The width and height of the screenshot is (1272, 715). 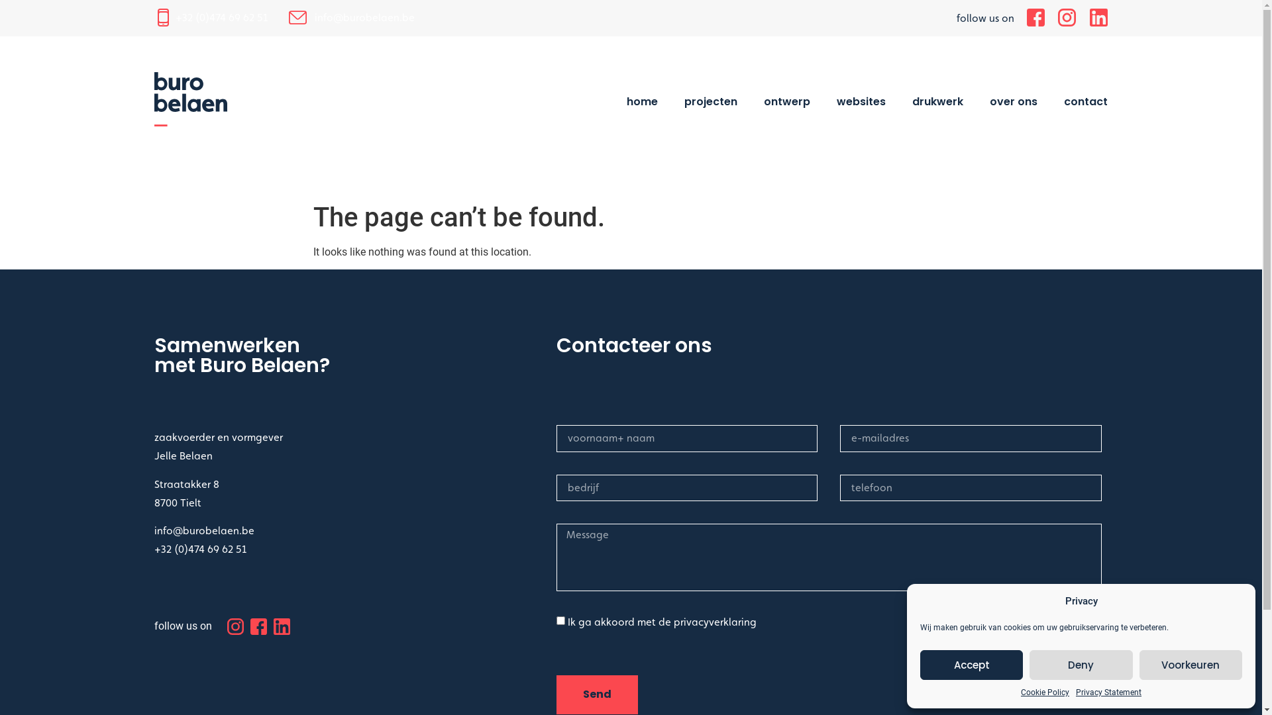 I want to click on Cookie Policy, so click(x=1045, y=692).